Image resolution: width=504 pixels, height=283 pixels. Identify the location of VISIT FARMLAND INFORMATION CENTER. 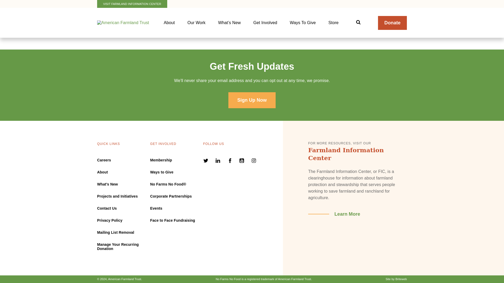
(132, 4).